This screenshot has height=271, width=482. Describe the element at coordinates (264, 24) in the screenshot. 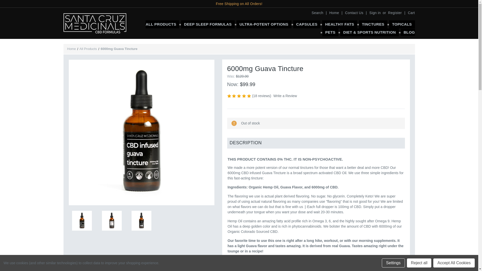

I see `ULTRA-POTENT OPTIONS` at that location.